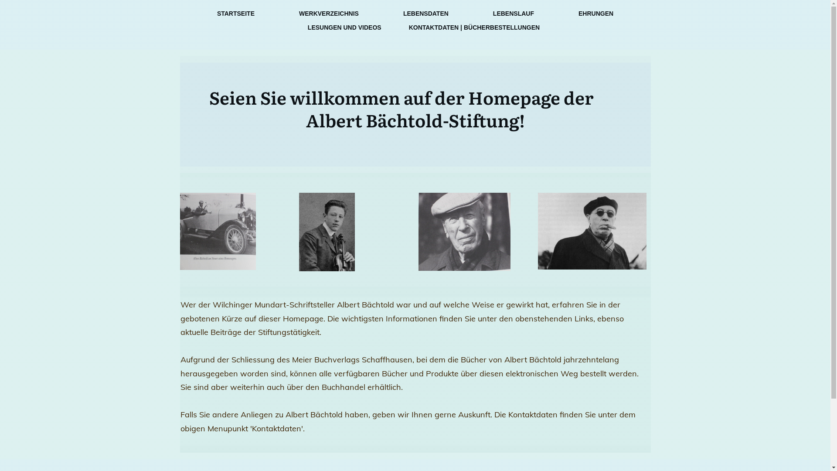  I want to click on STARTSEITE, so click(236, 14).